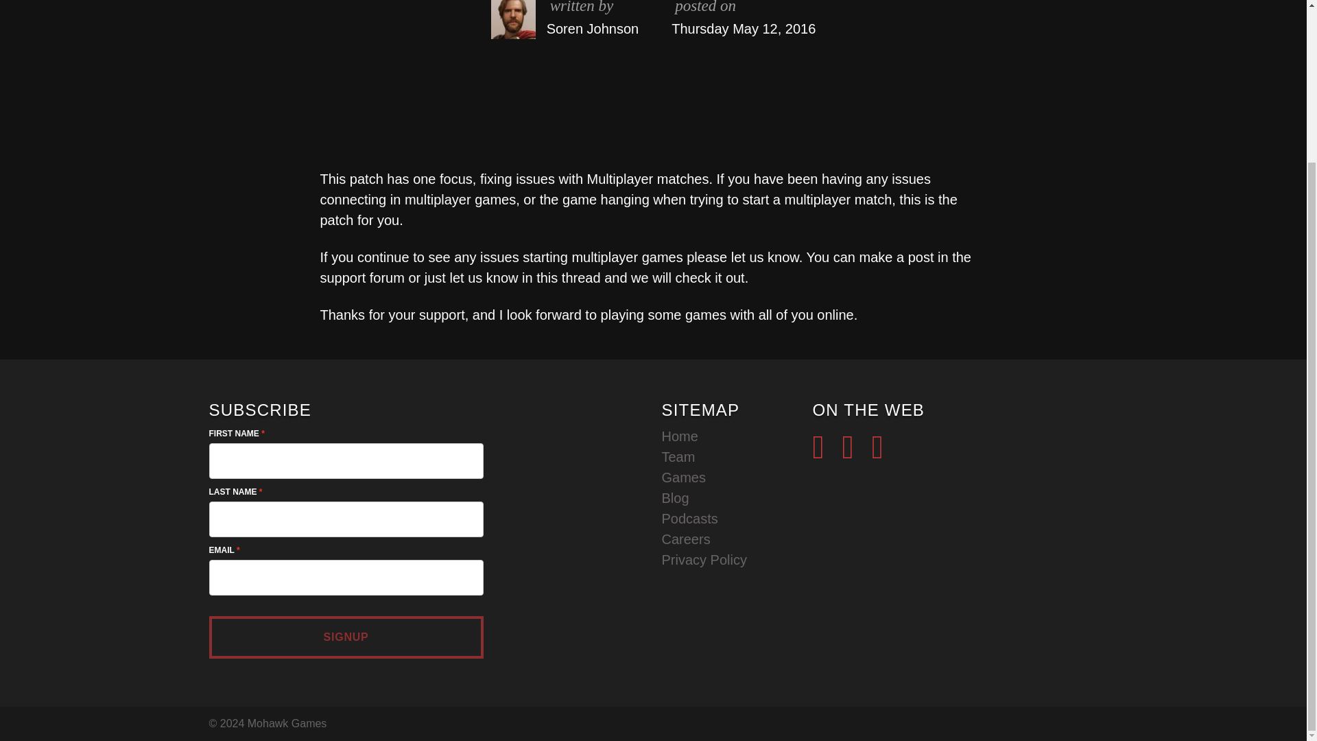 The image size is (1317, 741). I want to click on Home, so click(679, 436).